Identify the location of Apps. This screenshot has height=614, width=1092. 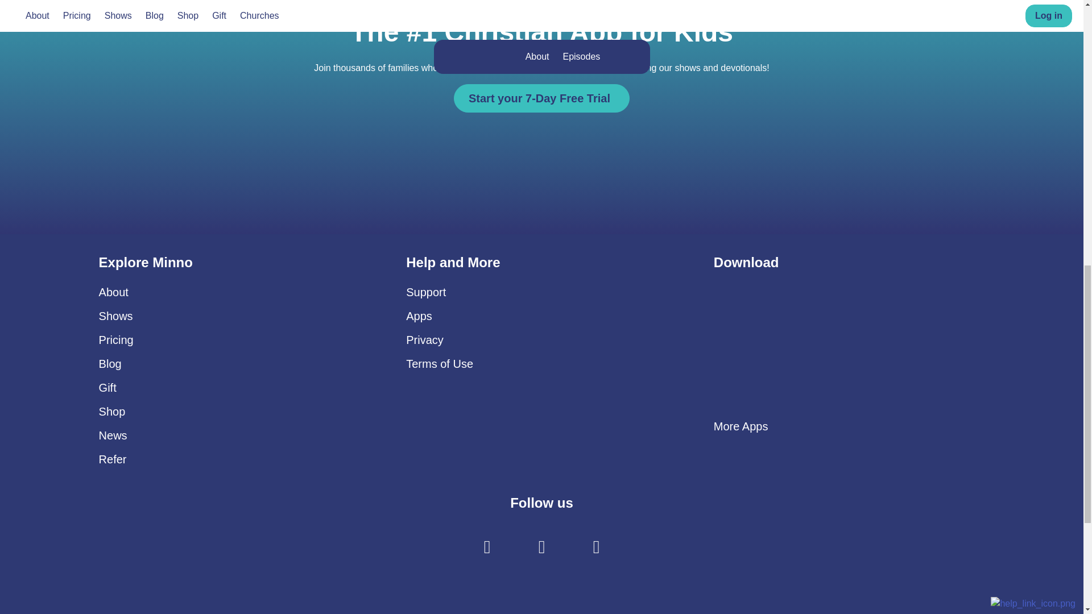
(419, 316).